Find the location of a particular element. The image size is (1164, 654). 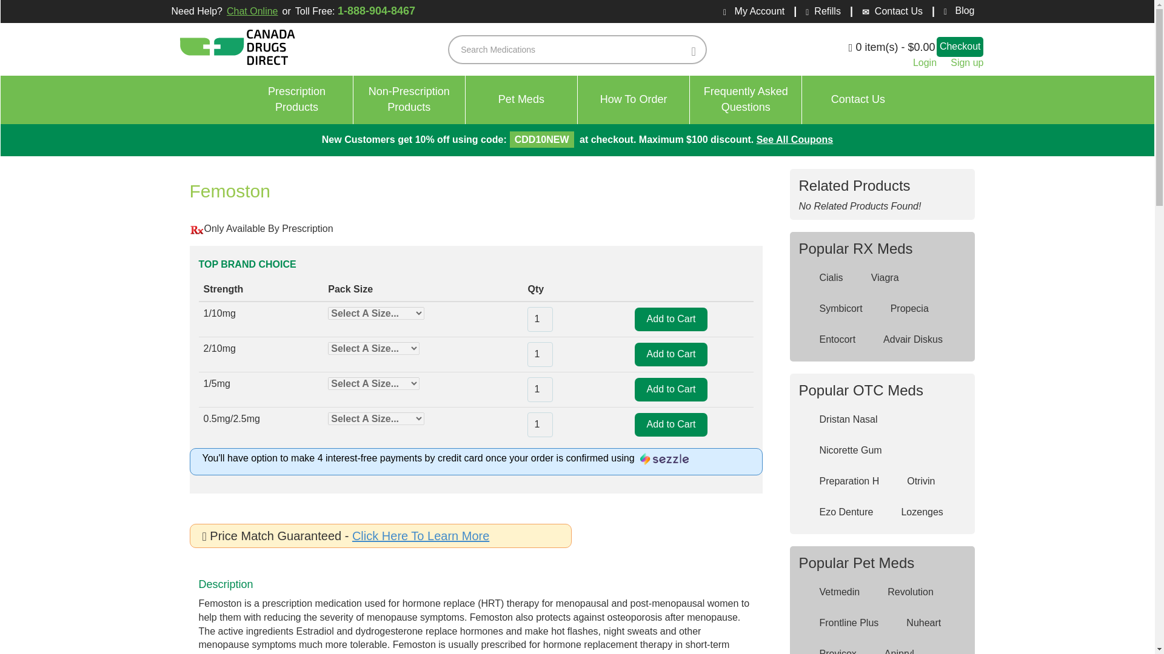

Pet Meds is located at coordinates (521, 100).